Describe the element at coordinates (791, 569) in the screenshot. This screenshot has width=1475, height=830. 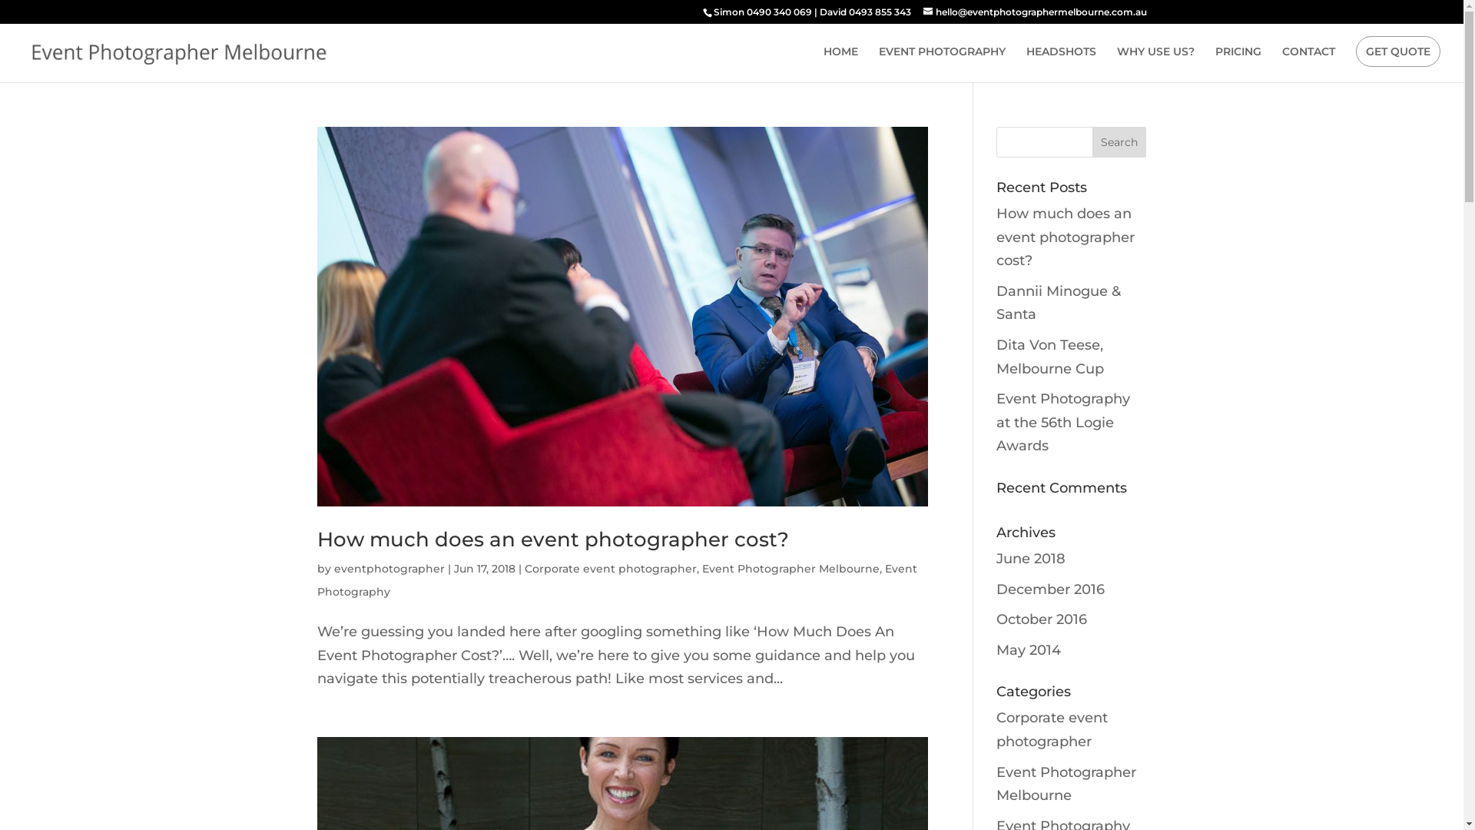
I see `Event Photographer Melbourne` at that location.